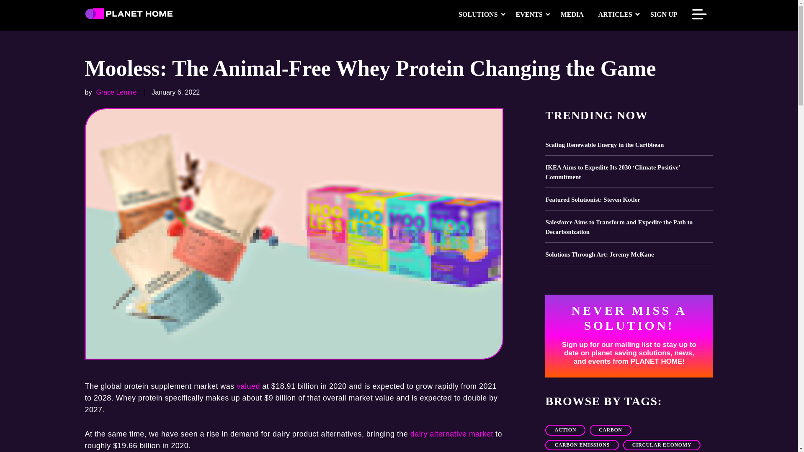 The width and height of the screenshot is (804, 452). I want to click on ARTICLES, so click(615, 14).